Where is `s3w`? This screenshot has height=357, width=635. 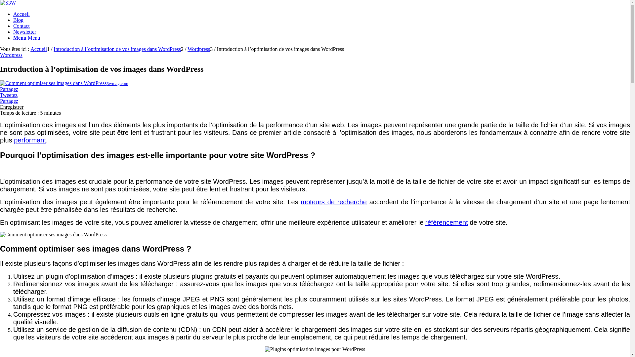 s3w is located at coordinates (8, 3).